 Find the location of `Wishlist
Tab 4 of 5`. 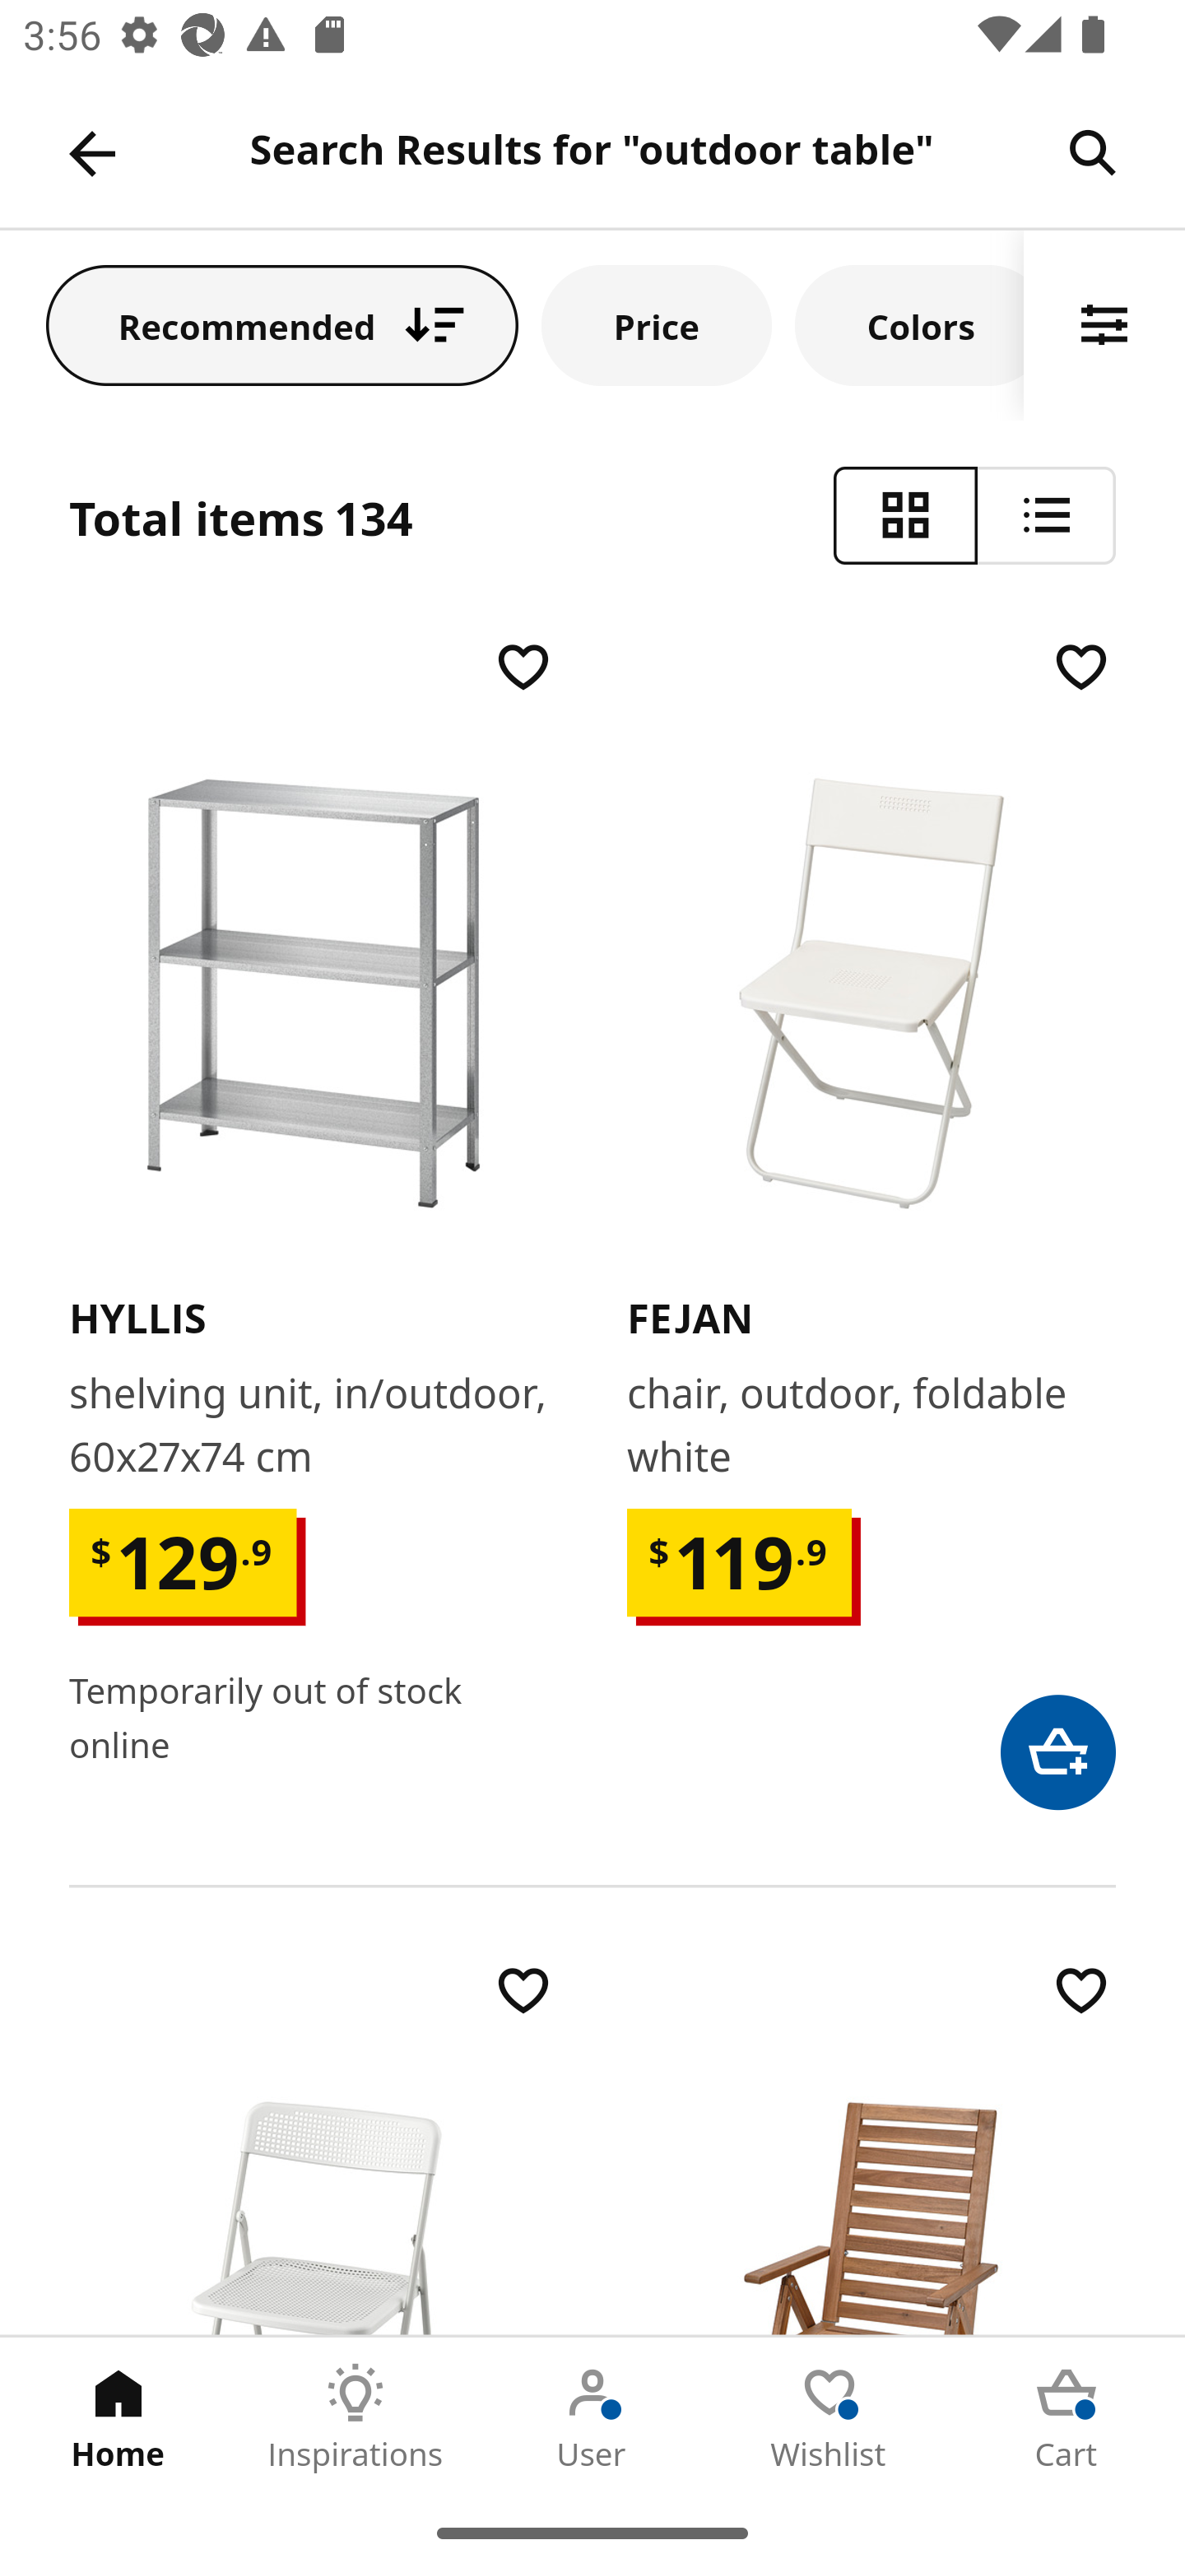

Wishlist
Tab 4 of 5 is located at coordinates (829, 2417).